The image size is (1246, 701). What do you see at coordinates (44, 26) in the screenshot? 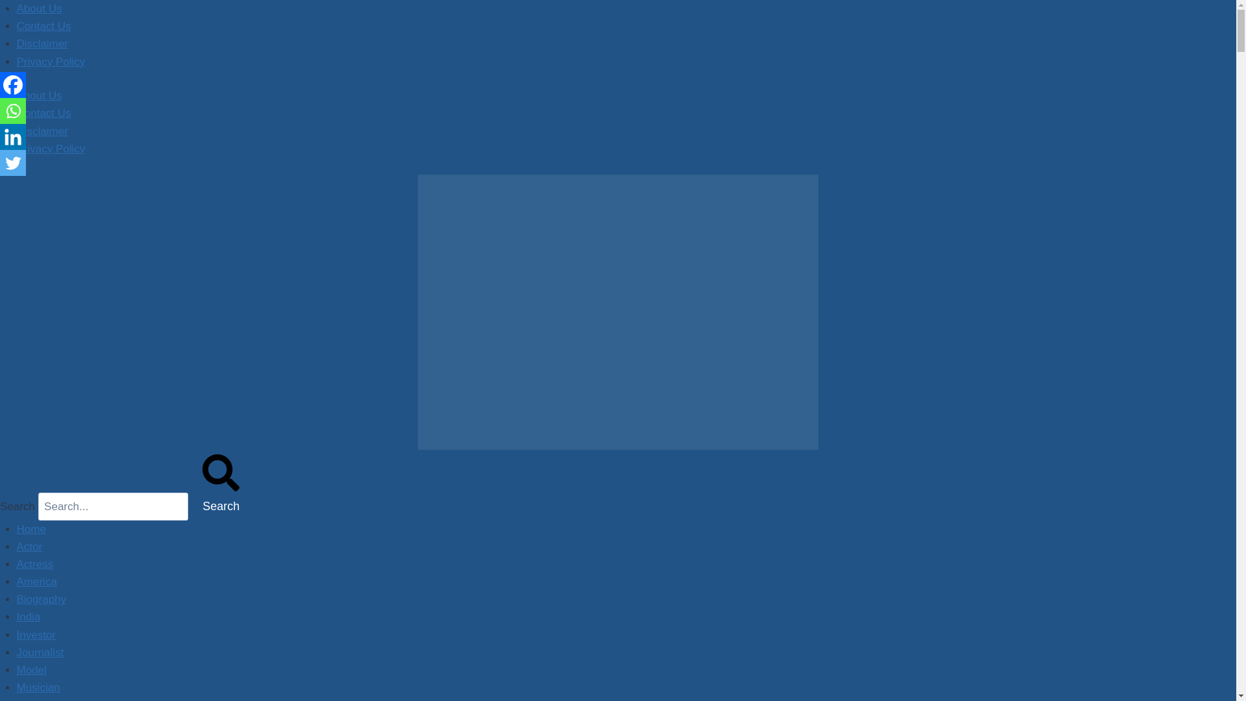
I see `Contact Us` at bounding box center [44, 26].